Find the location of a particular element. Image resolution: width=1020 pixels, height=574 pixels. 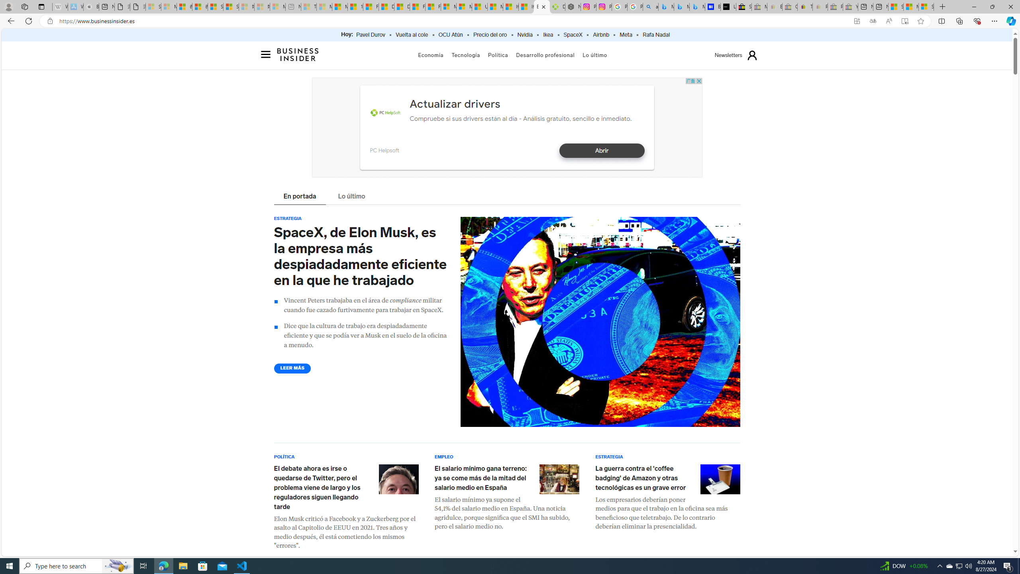

Microsoft Bing Travel - Flights from Hong Kong to Bangkok is located at coordinates (666, 7).